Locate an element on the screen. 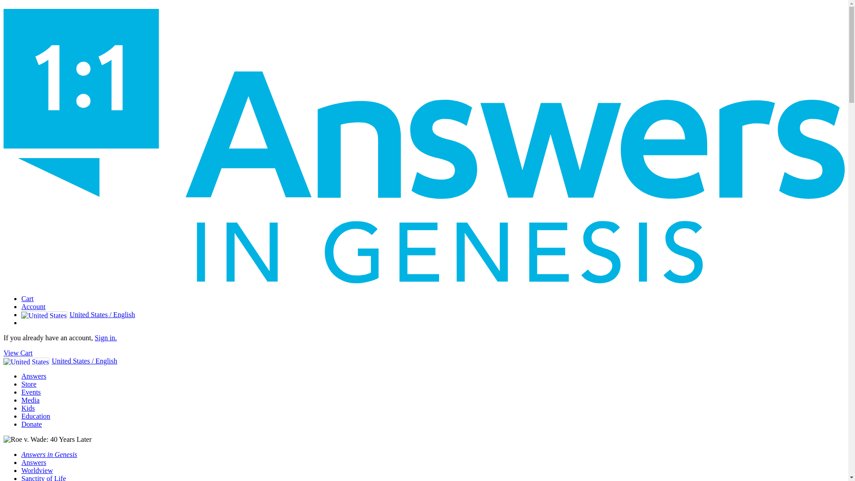  Answers is located at coordinates (34, 376).